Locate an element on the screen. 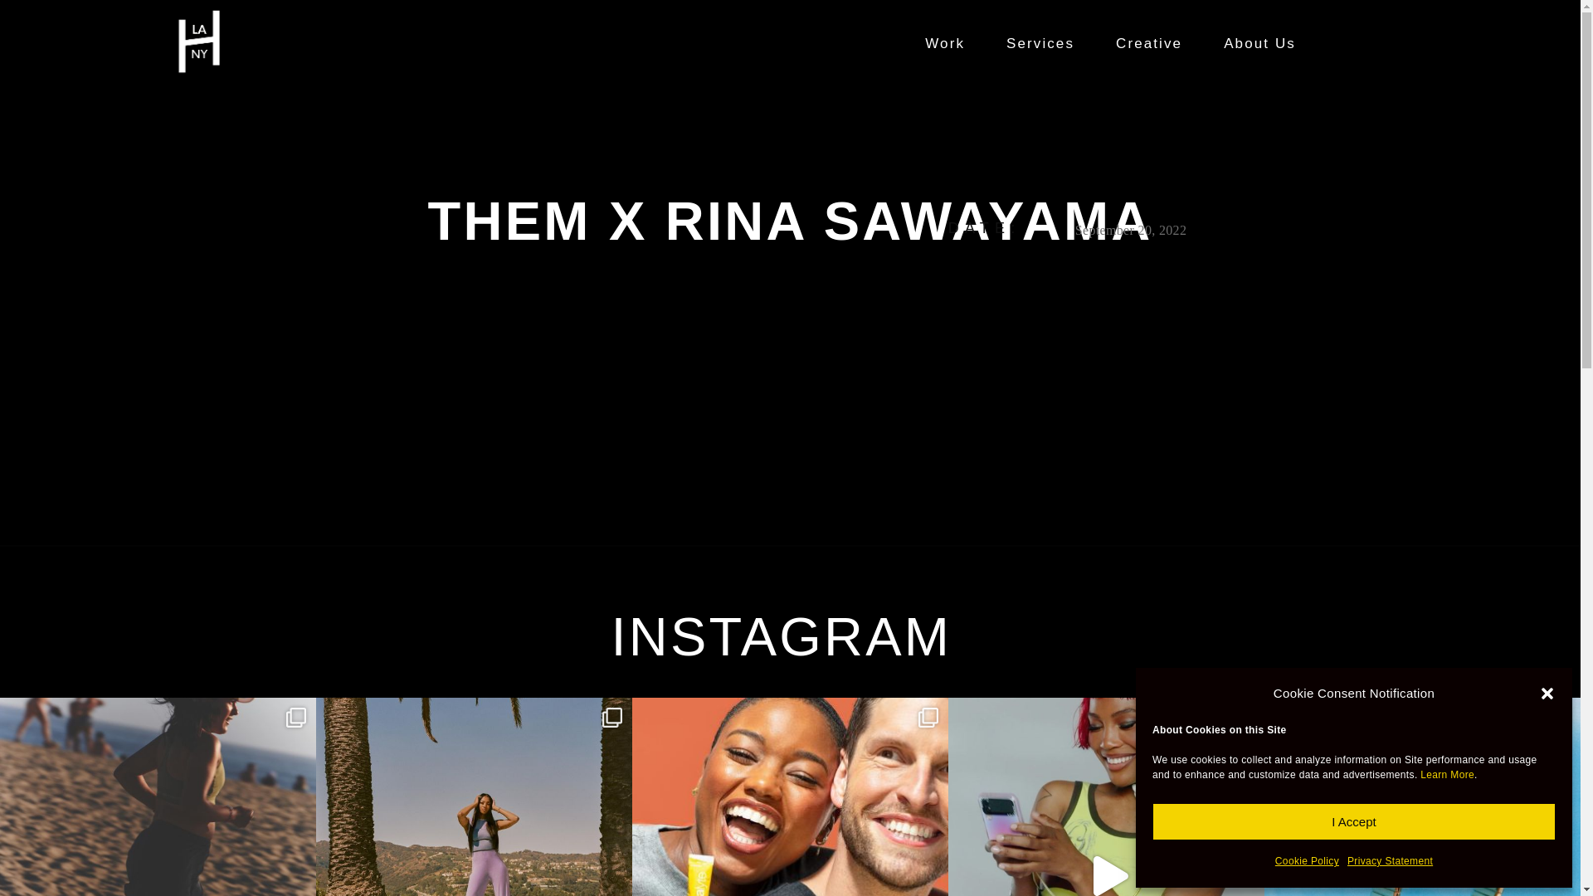 The image size is (1593, 896). Privacy Statement is located at coordinates (1390, 861).